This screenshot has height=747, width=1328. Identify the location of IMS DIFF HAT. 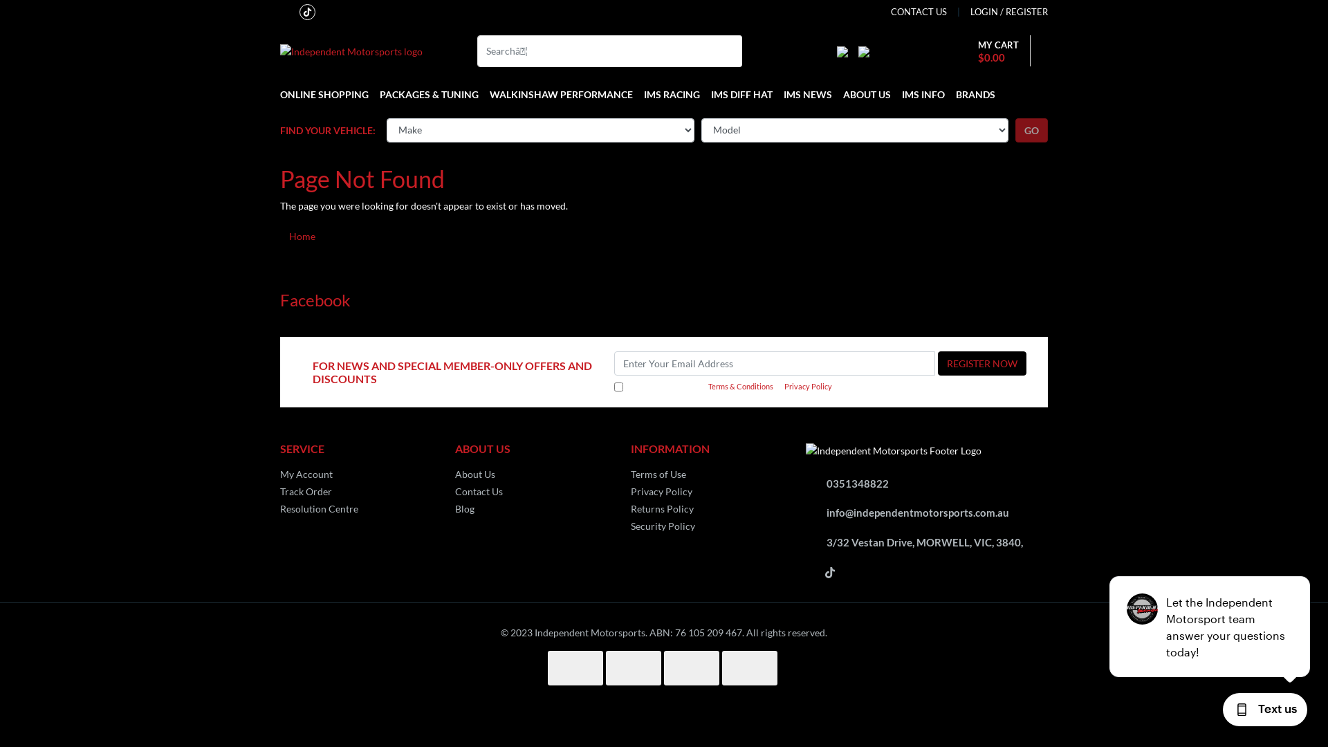
(741, 95).